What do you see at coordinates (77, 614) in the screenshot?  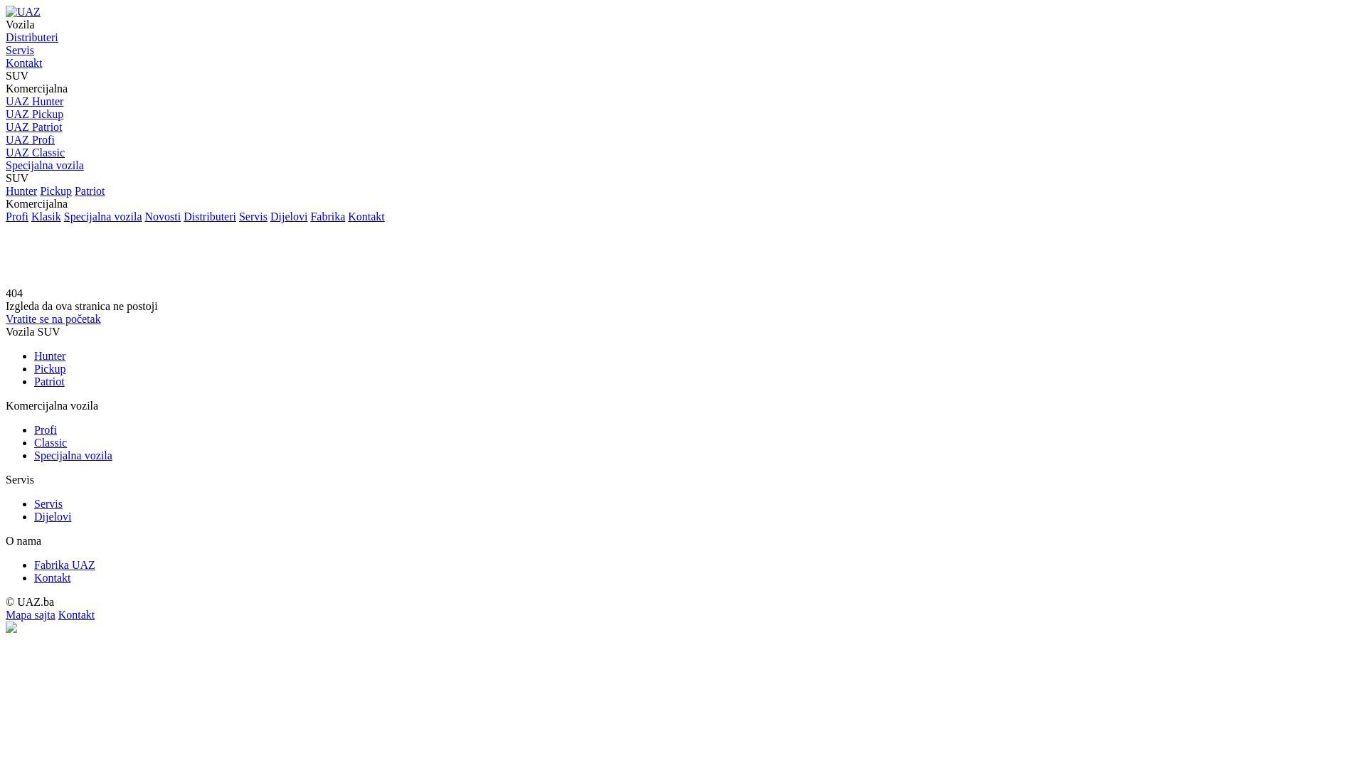 I see `Kontakt` at bounding box center [77, 614].